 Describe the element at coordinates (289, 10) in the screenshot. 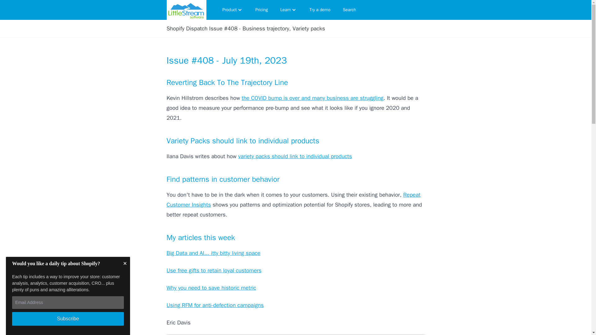

I see `Learn` at that location.